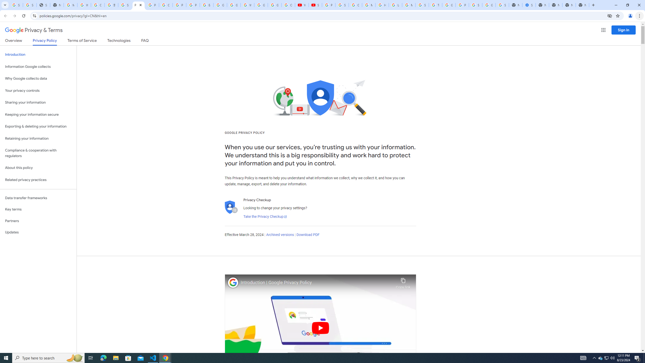 The width and height of the screenshot is (645, 363). Describe the element at coordinates (38, 198) in the screenshot. I see `Data transfer frameworks` at that location.